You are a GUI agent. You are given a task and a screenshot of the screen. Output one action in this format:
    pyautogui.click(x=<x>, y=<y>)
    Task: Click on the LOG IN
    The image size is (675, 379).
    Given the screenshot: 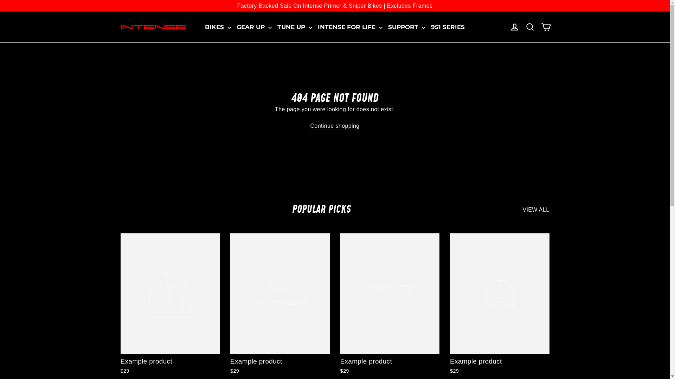 What is the action you would take?
    pyautogui.click(x=515, y=27)
    